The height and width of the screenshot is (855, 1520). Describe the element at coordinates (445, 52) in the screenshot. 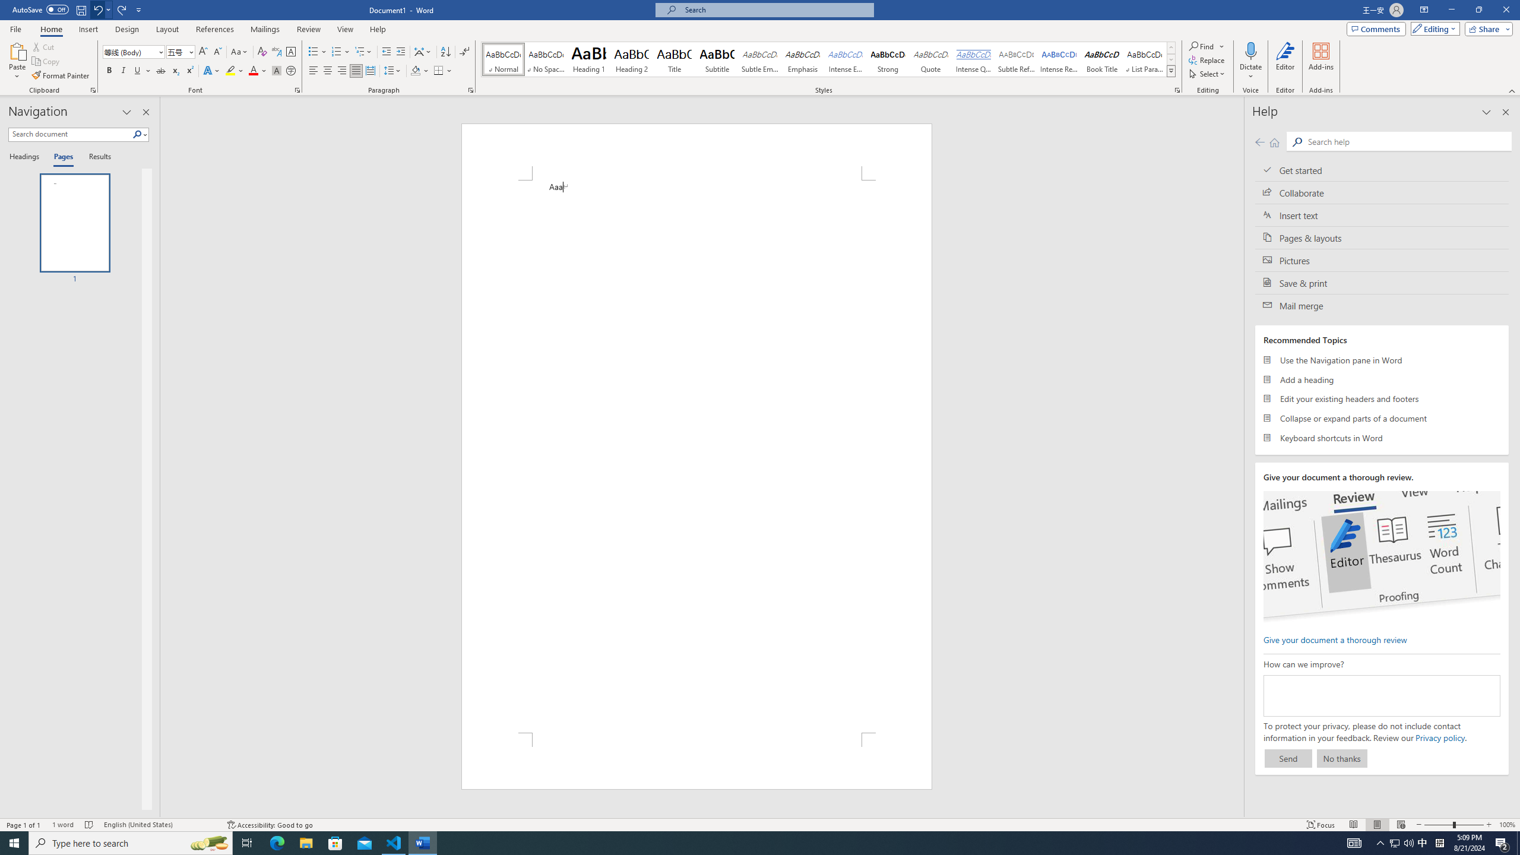

I see `Sort...` at that location.